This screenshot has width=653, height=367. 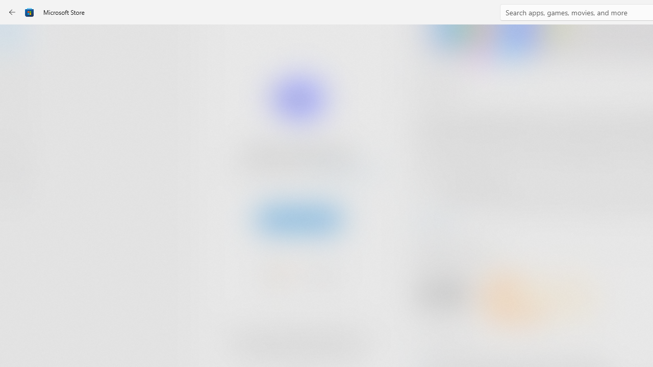 I want to click on Gaming, so click(x=18, y=103).